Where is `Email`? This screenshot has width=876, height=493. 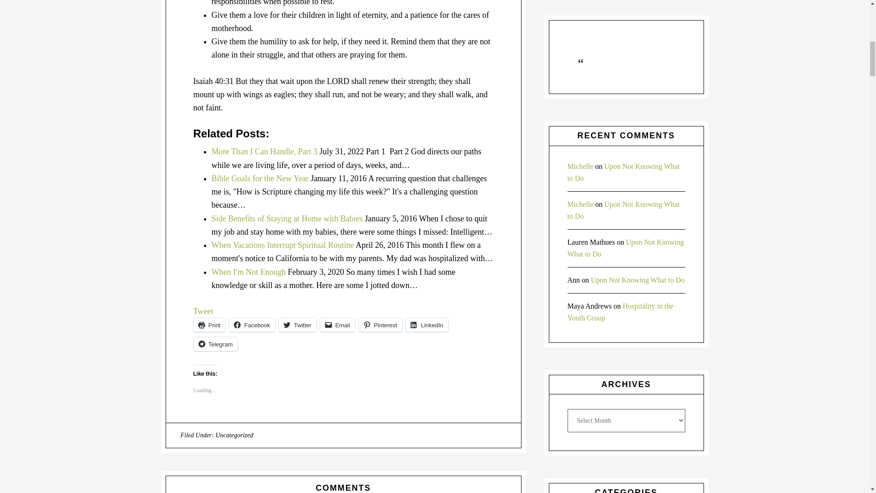
Email is located at coordinates (338, 325).